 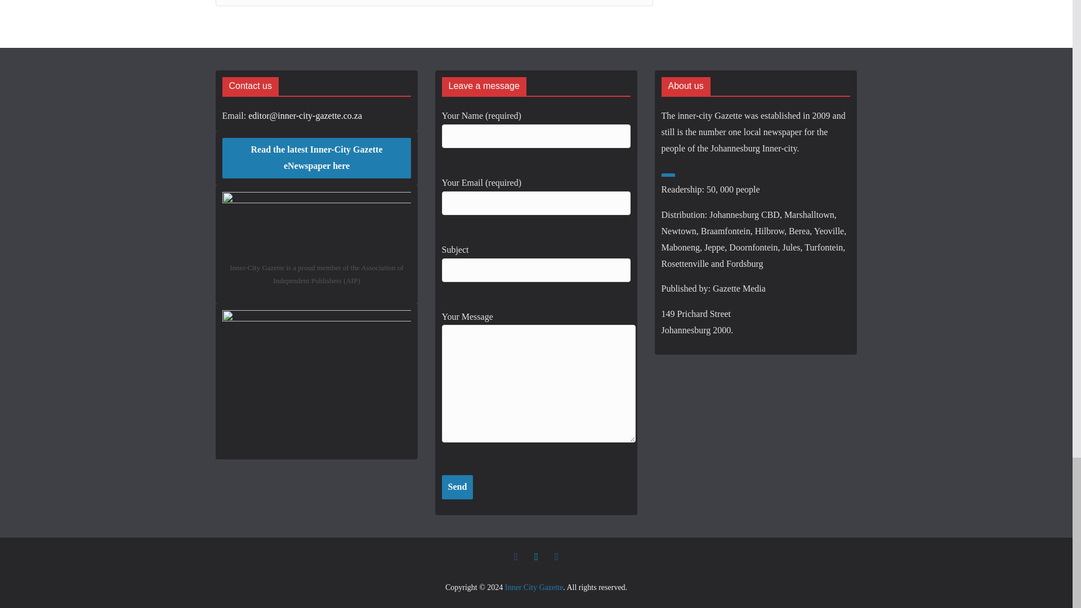 What do you see at coordinates (457, 486) in the screenshot?
I see `Send` at bounding box center [457, 486].